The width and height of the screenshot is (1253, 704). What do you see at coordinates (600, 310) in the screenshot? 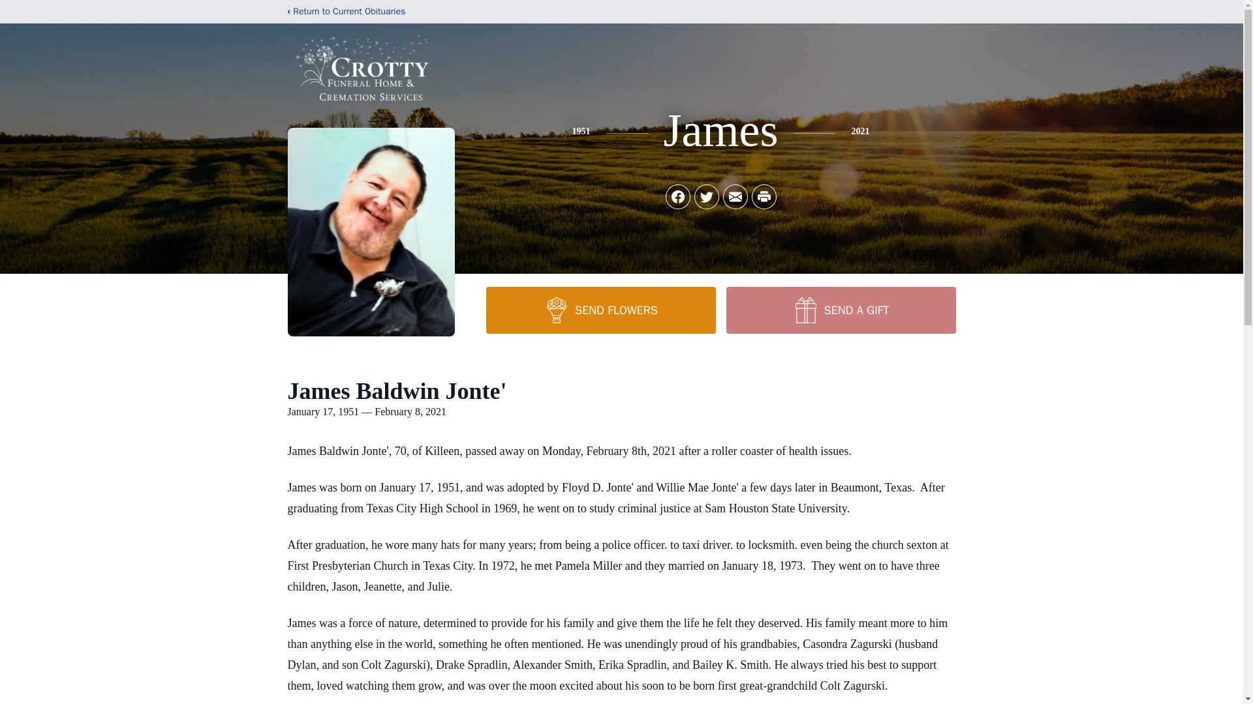
I see `SEND FLOWERS` at bounding box center [600, 310].